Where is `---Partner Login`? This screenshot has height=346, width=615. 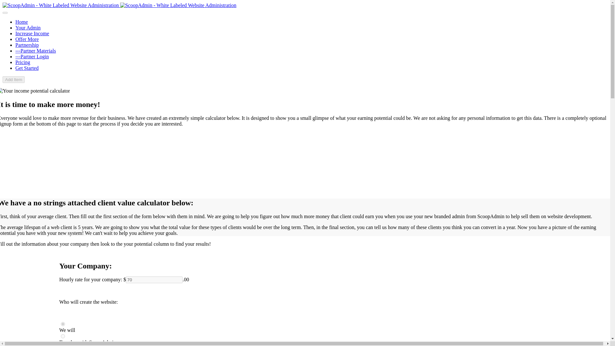 ---Partner Login is located at coordinates (32, 56).